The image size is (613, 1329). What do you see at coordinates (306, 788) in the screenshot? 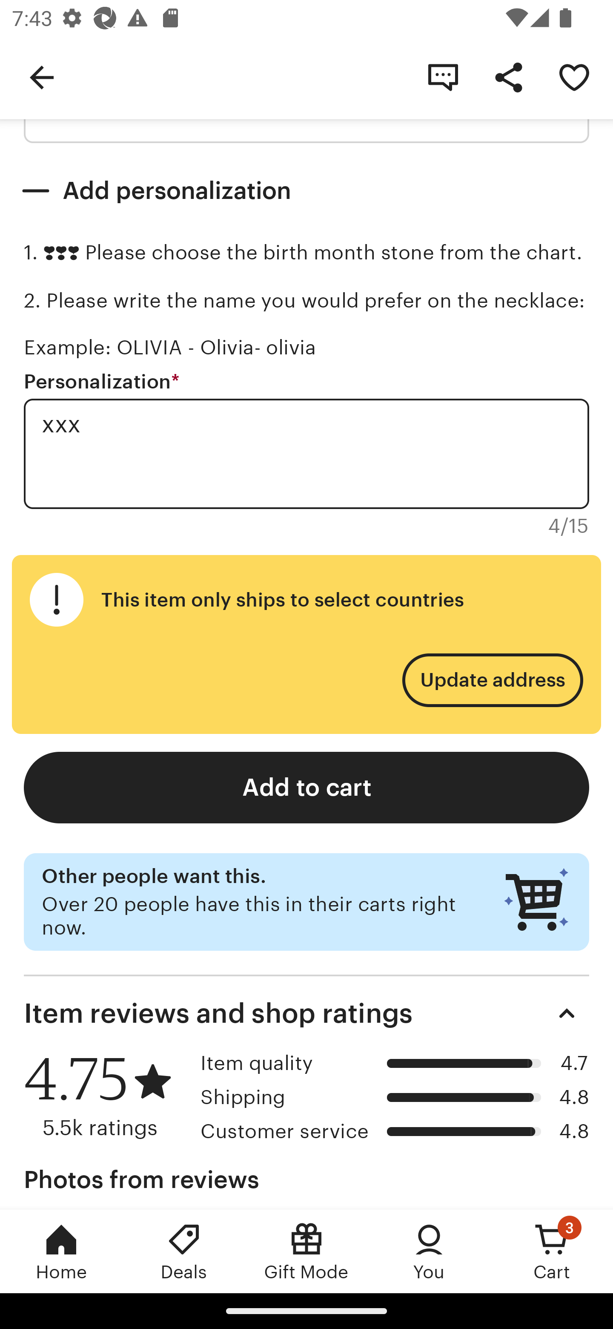
I see `Add to cart` at bounding box center [306, 788].